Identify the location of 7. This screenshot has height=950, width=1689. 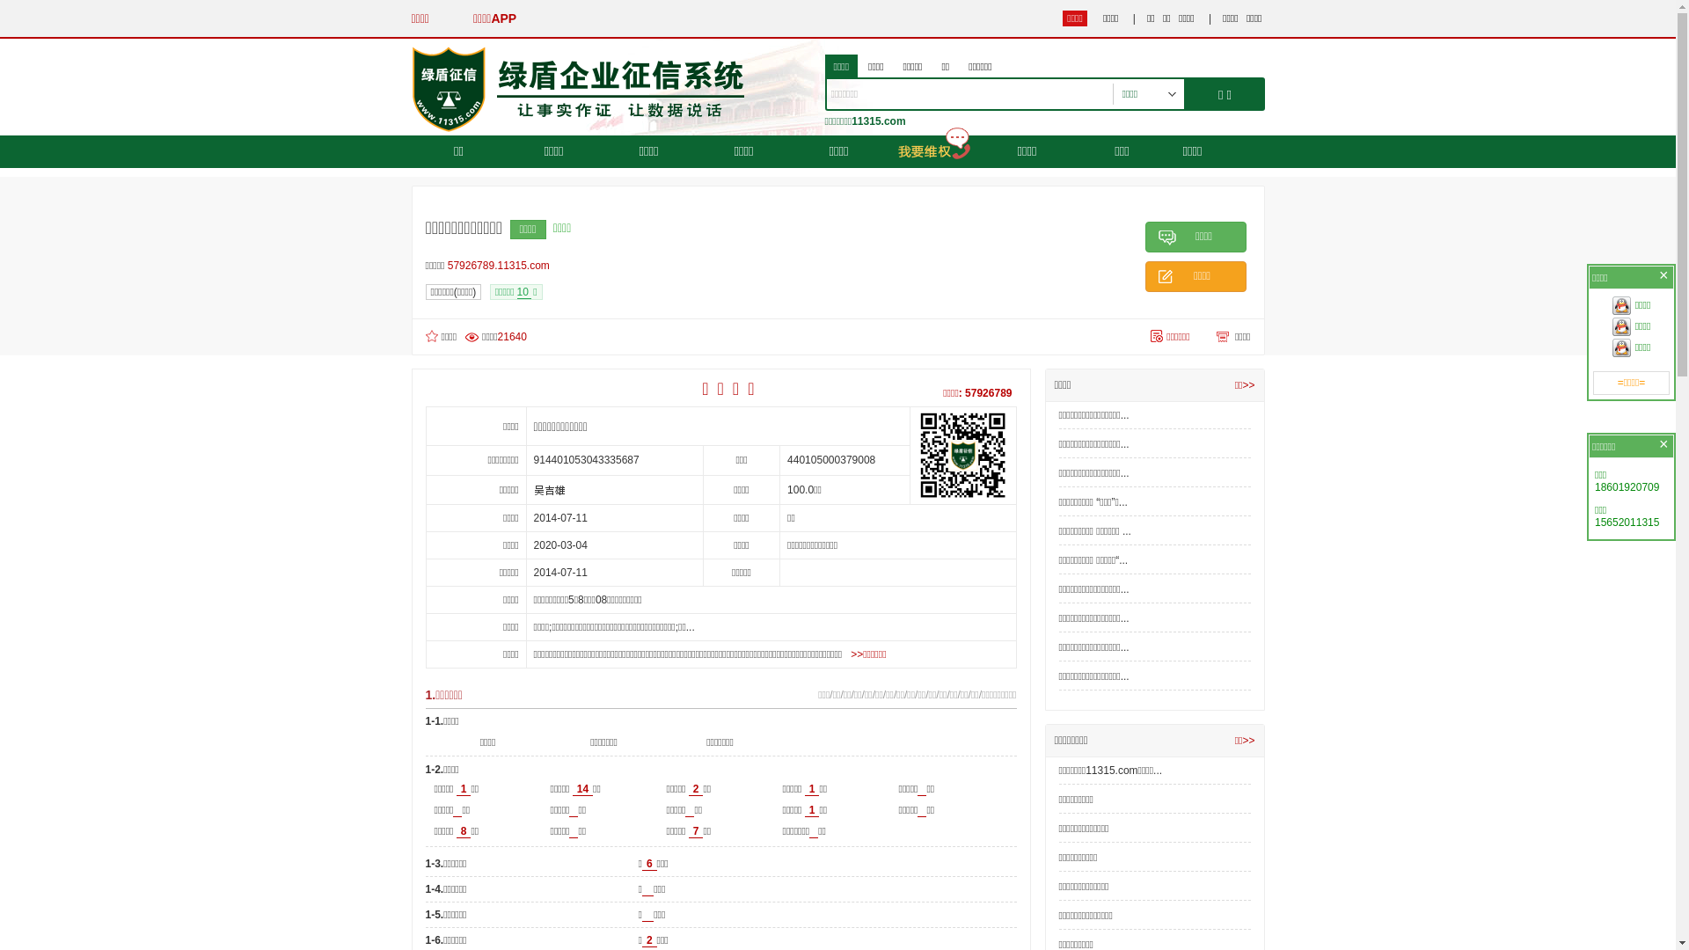
(697, 832).